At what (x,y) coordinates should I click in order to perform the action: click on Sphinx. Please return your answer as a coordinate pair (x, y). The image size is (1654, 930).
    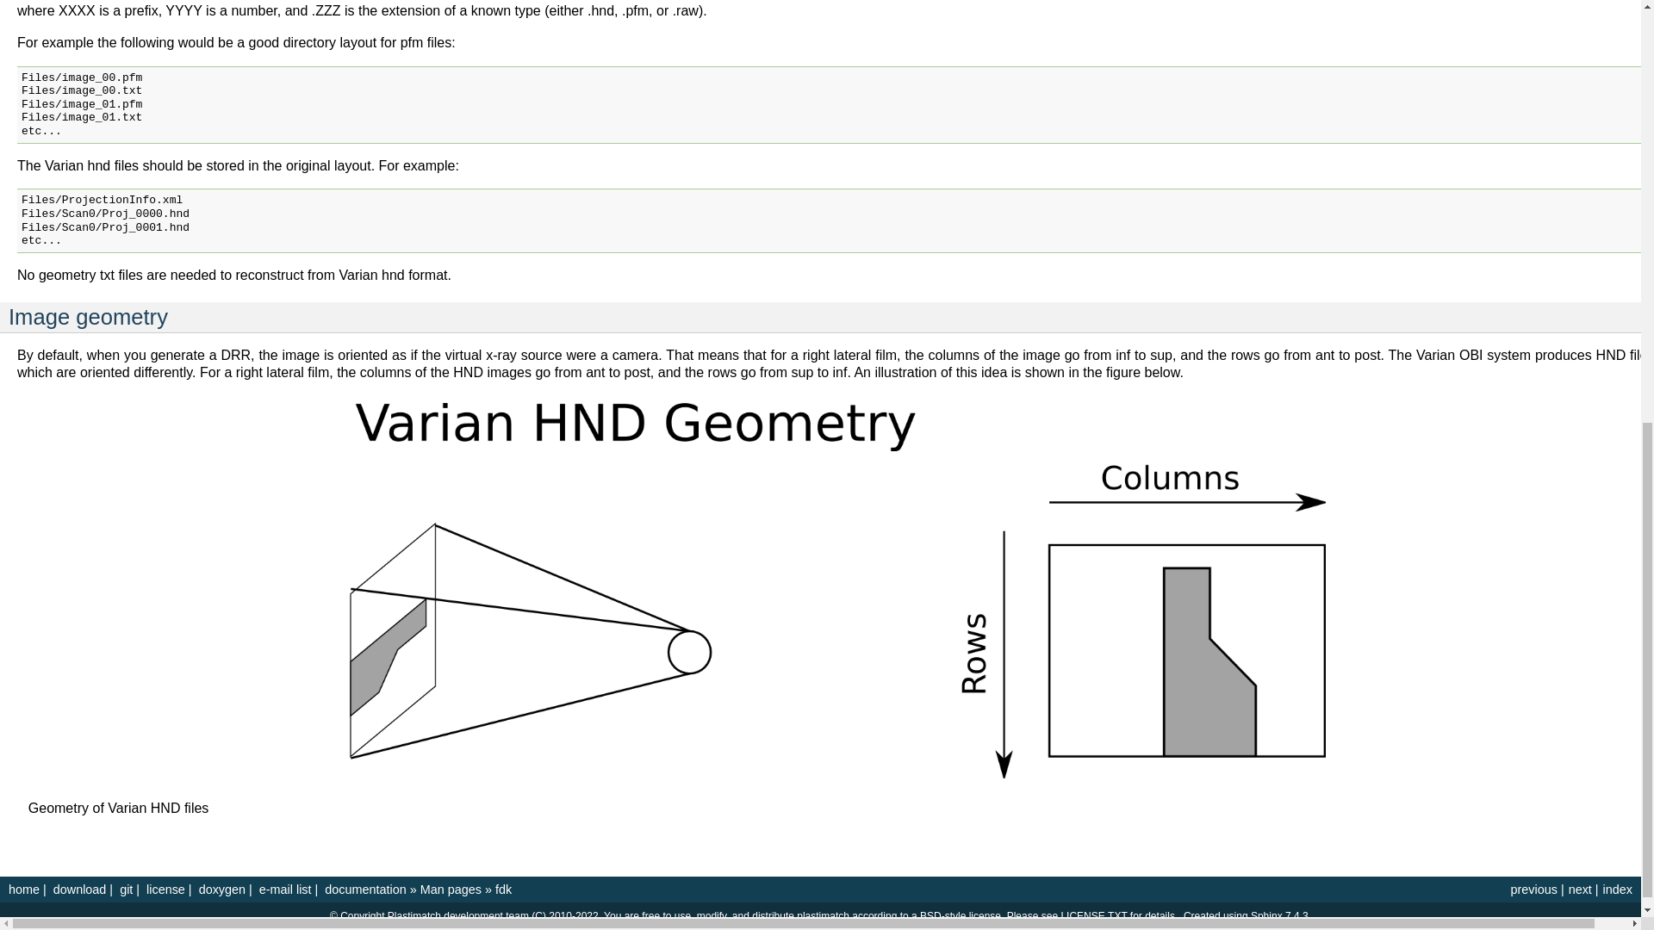
    Looking at the image, I should click on (1266, 916).